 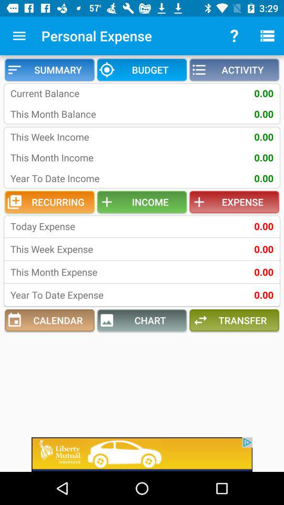 What do you see at coordinates (234, 320) in the screenshot?
I see `turn off icon below the 0.00` at bounding box center [234, 320].